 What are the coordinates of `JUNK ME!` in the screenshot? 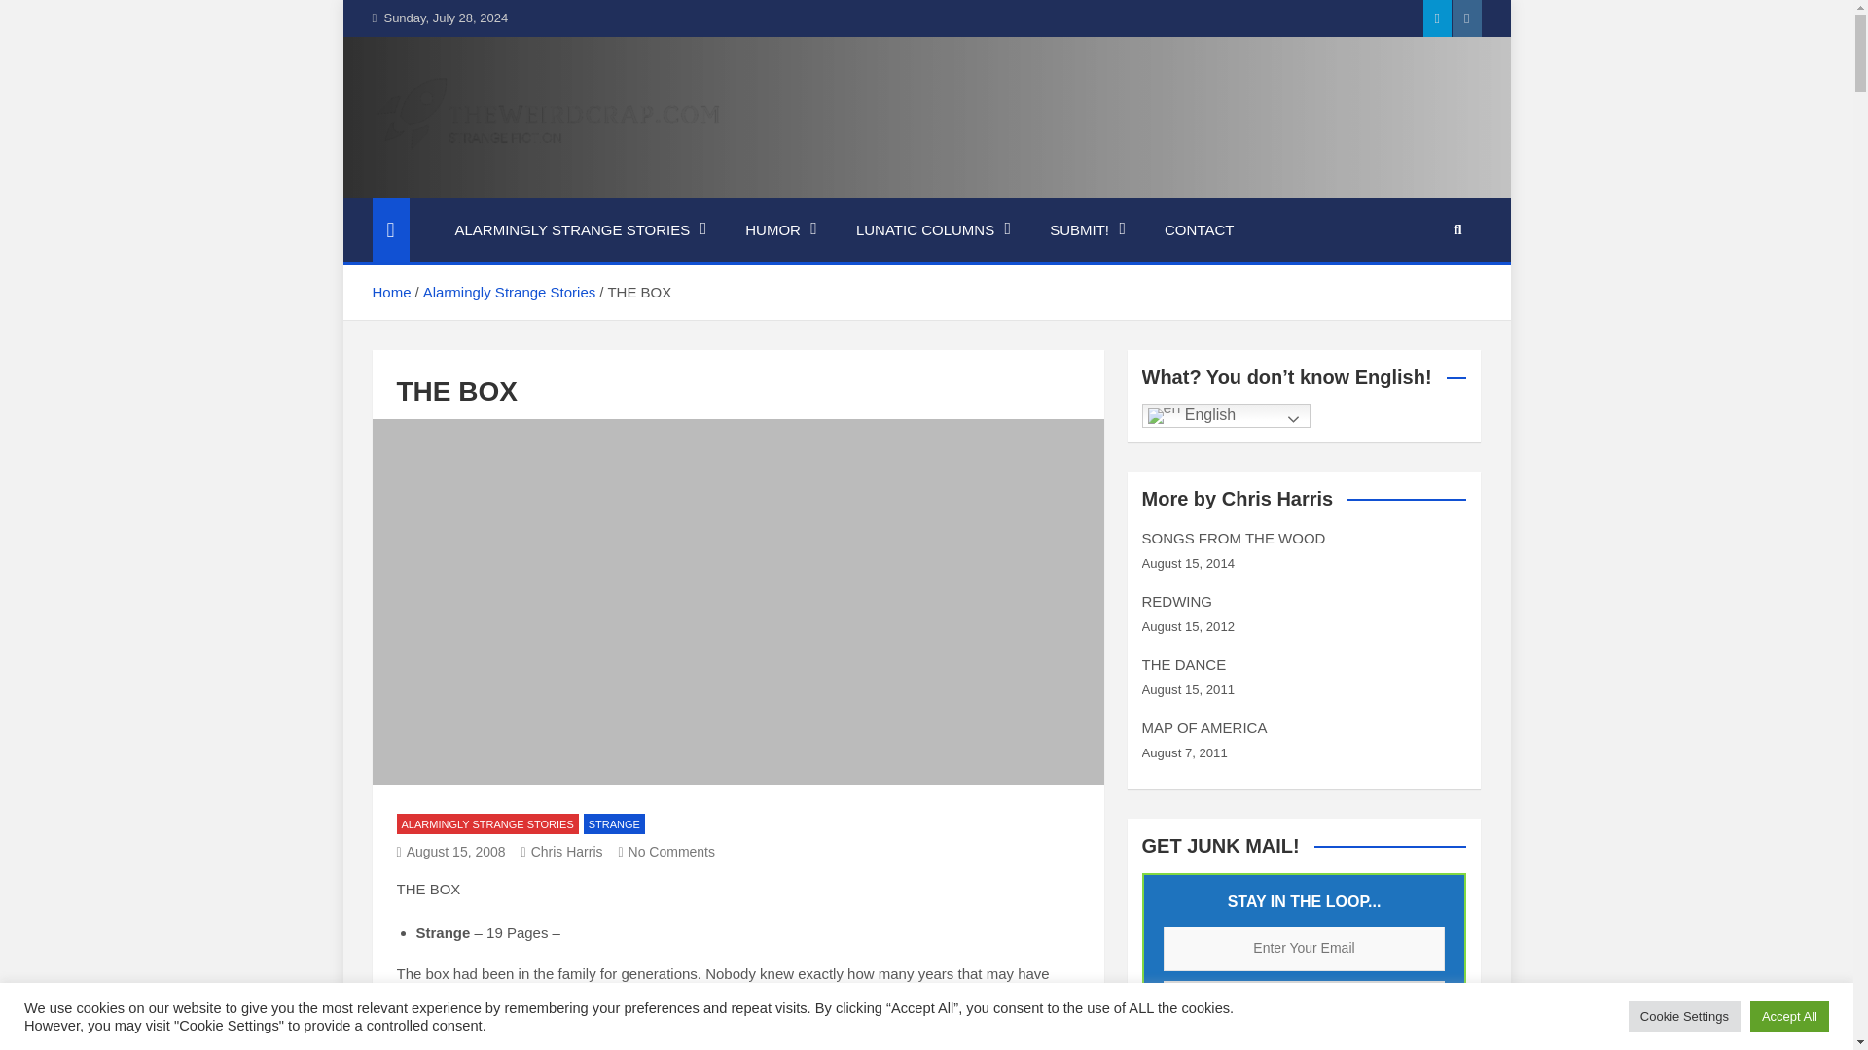 It's located at (1305, 1003).